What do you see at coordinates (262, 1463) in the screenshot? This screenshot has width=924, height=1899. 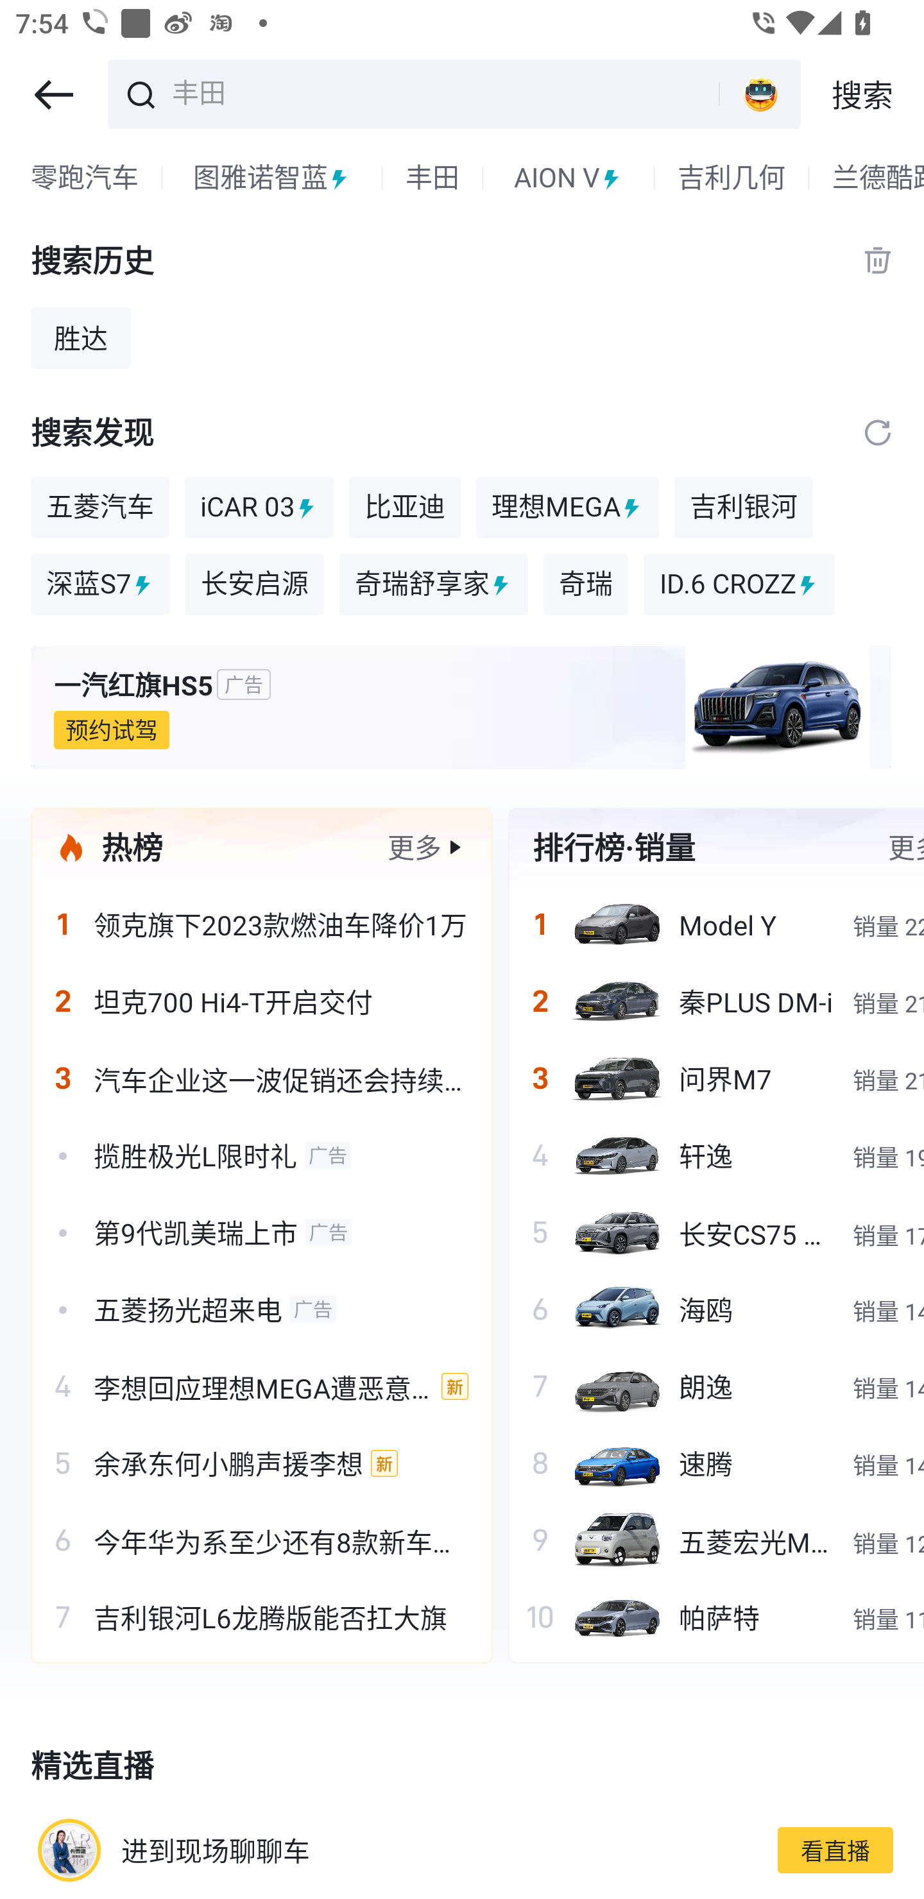 I see `余承东何小鹏声援李想` at bounding box center [262, 1463].